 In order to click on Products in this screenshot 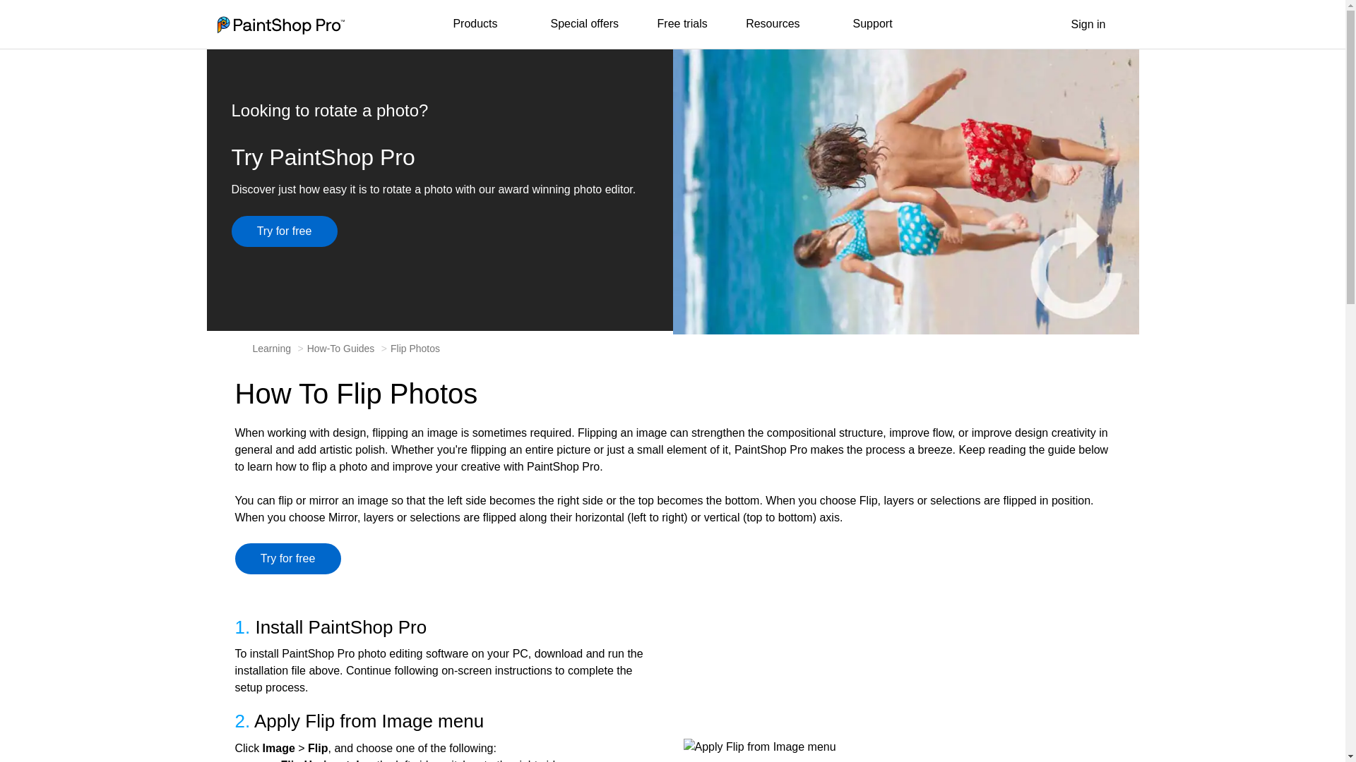, I will do `click(482, 25)`.